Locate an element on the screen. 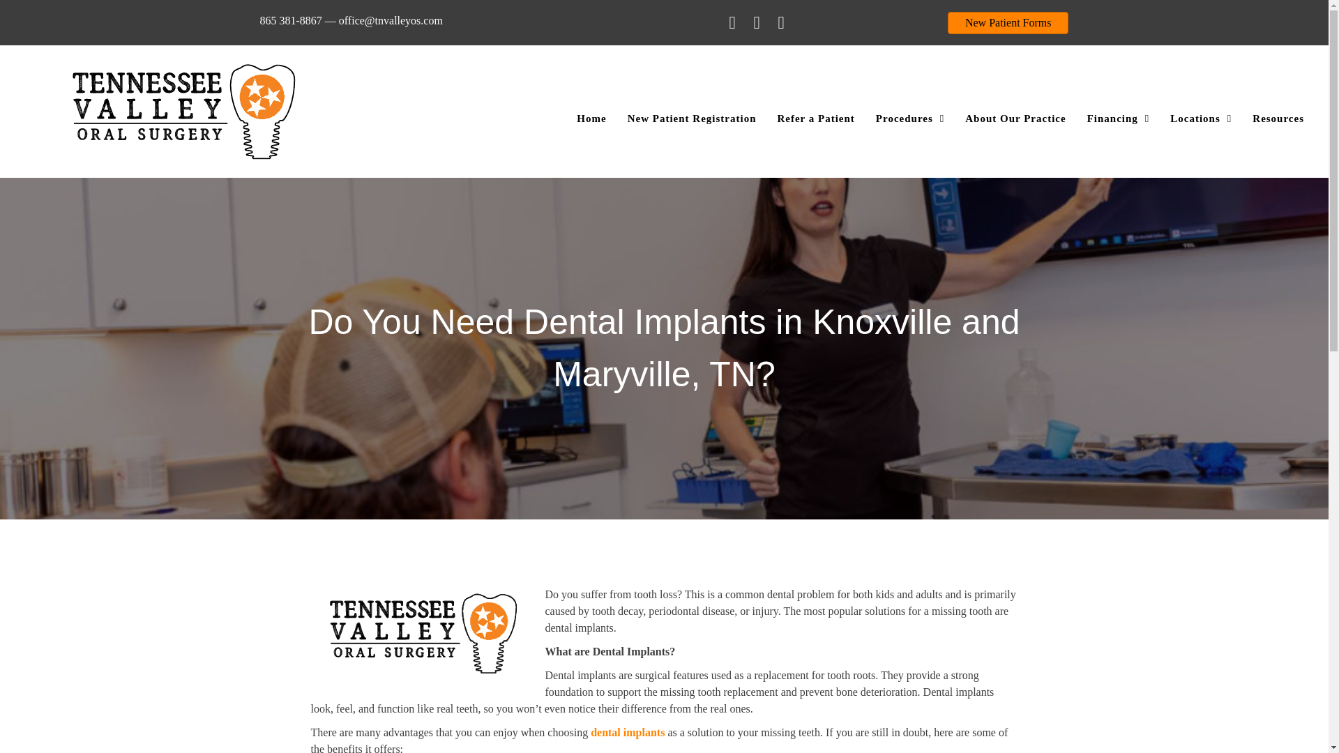 The height and width of the screenshot is (753, 1339). Resources is located at coordinates (1278, 118).